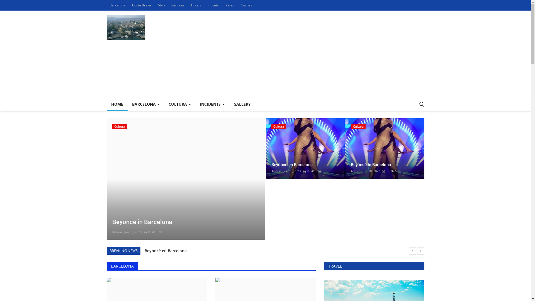 This screenshot has height=301, width=535. What do you see at coordinates (196, 5) in the screenshot?
I see `Hotels` at bounding box center [196, 5].